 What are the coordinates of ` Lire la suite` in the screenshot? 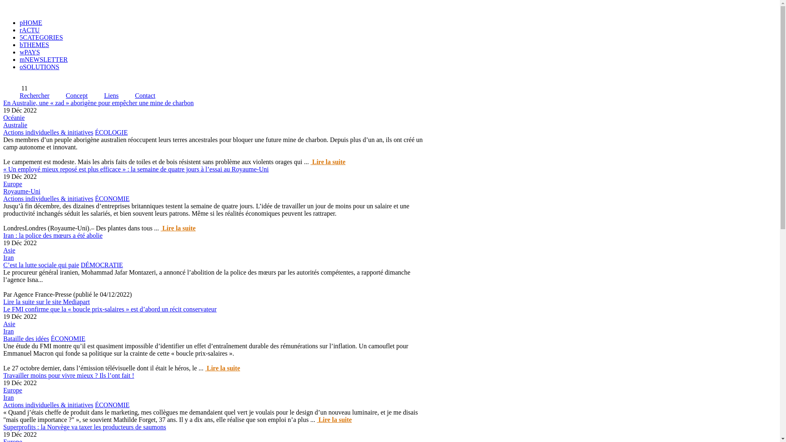 It's located at (178, 228).